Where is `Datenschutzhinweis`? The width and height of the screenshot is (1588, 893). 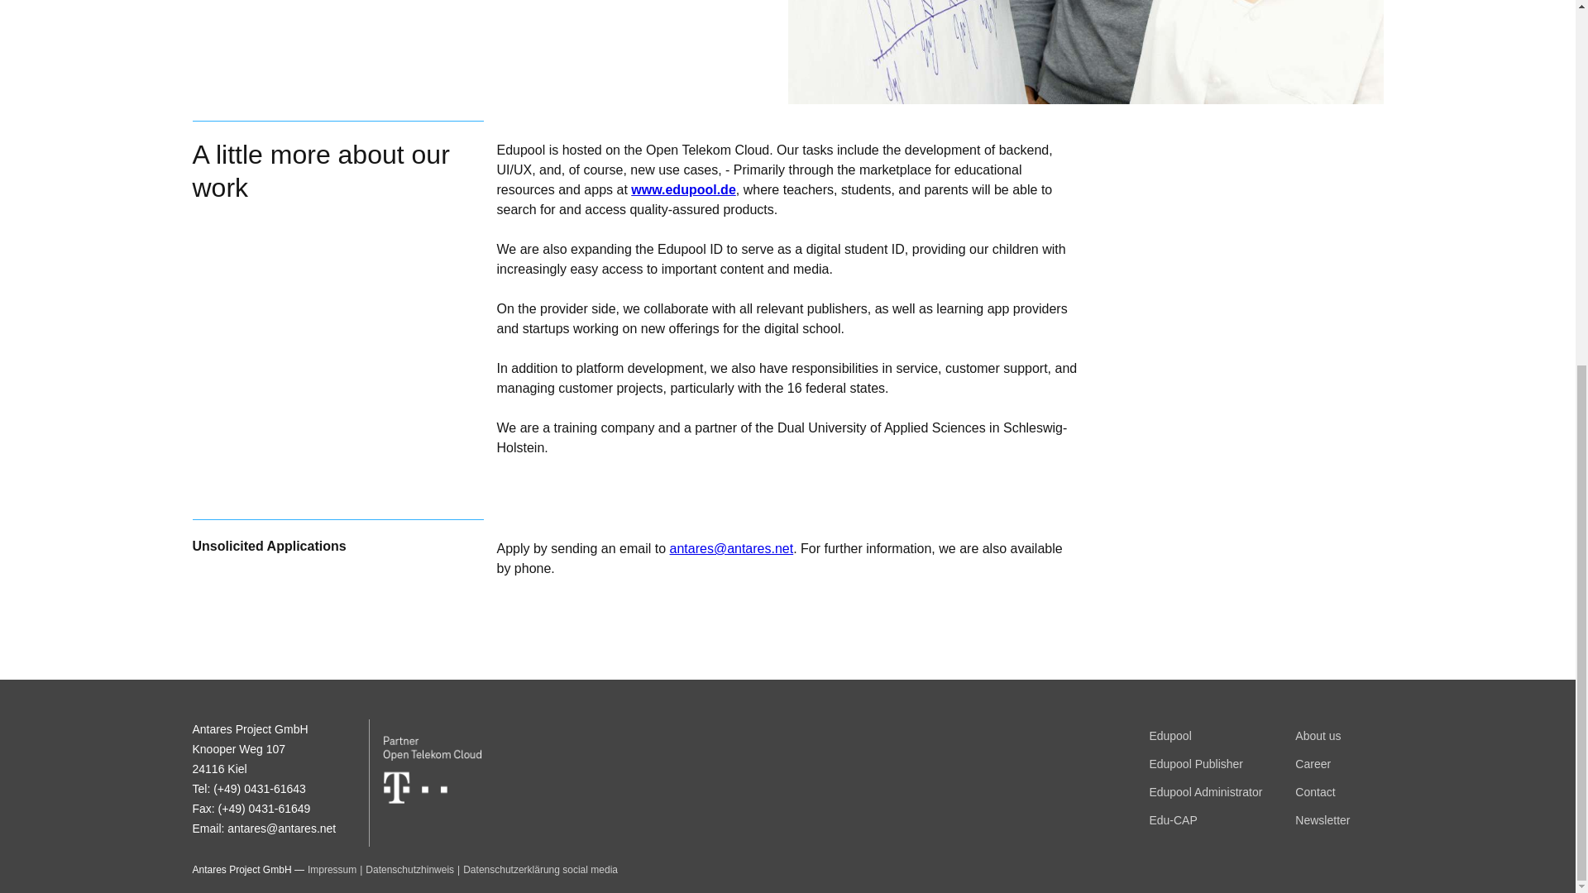 Datenschutzhinweis is located at coordinates (409, 870).